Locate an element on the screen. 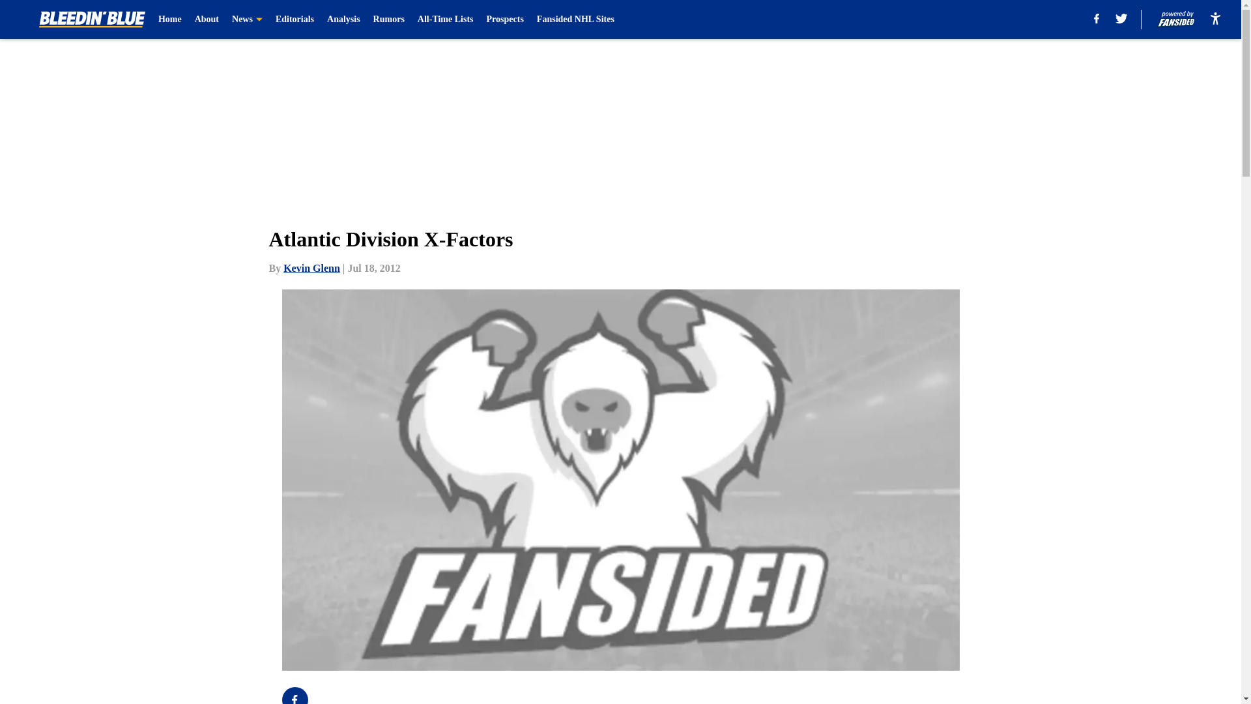 This screenshot has width=1251, height=704. Home is located at coordinates (169, 20).